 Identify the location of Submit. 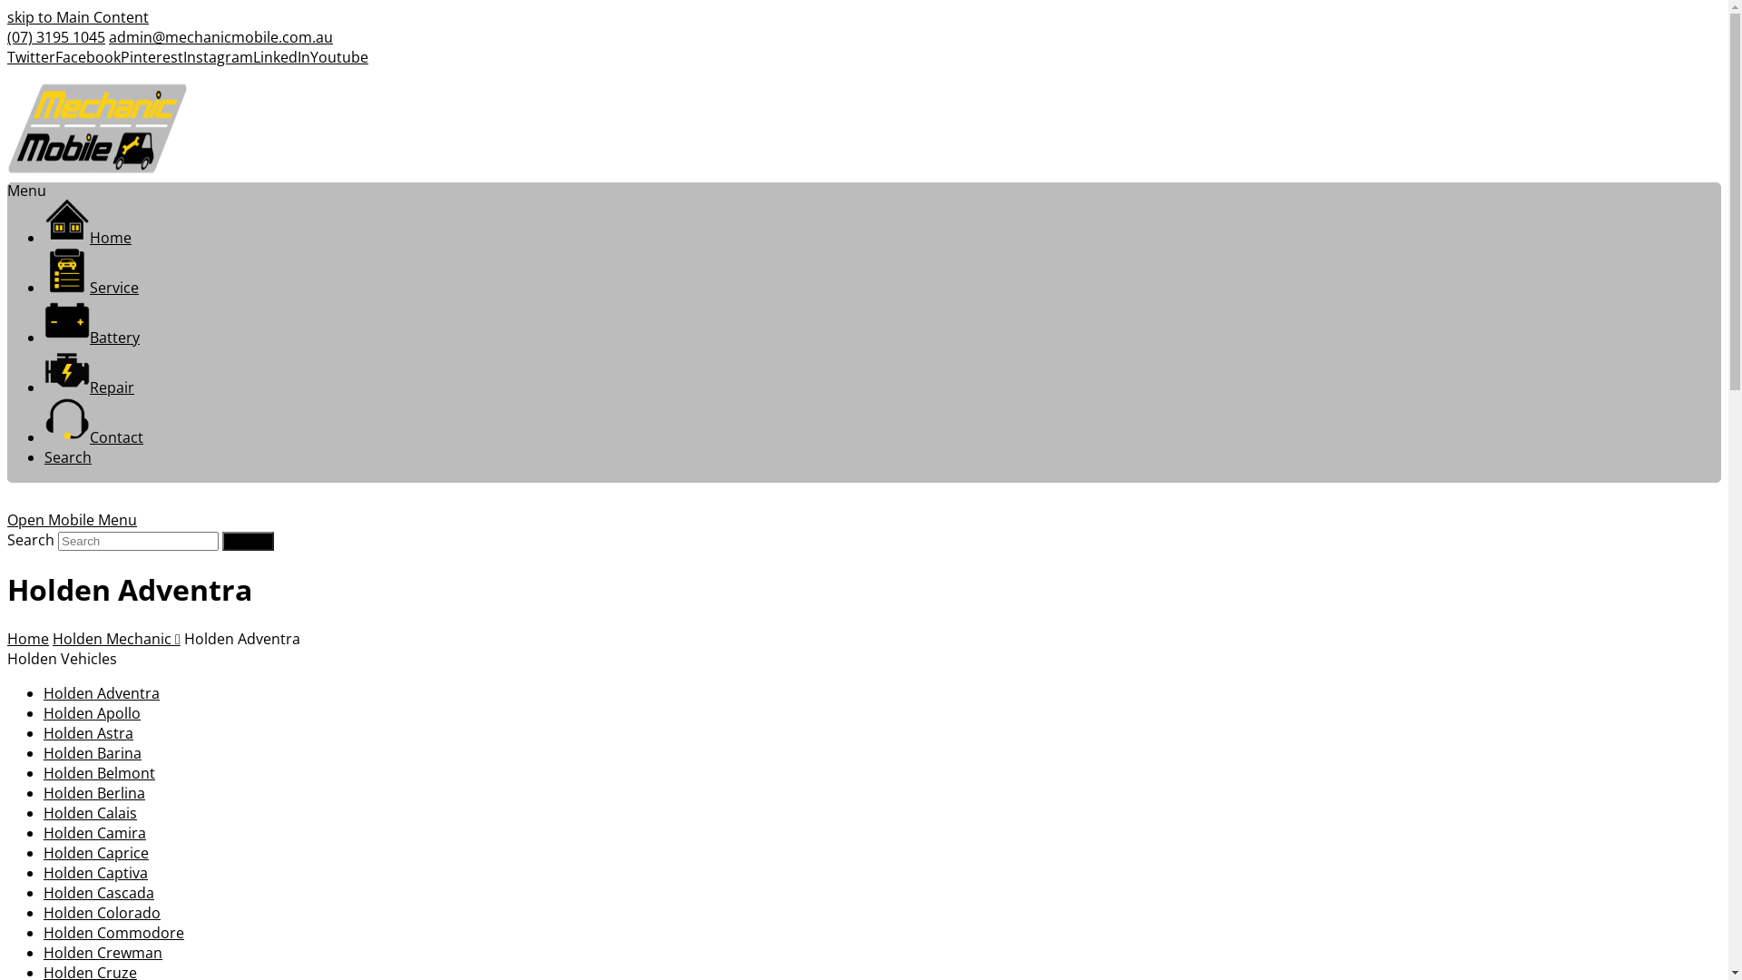
(248, 541).